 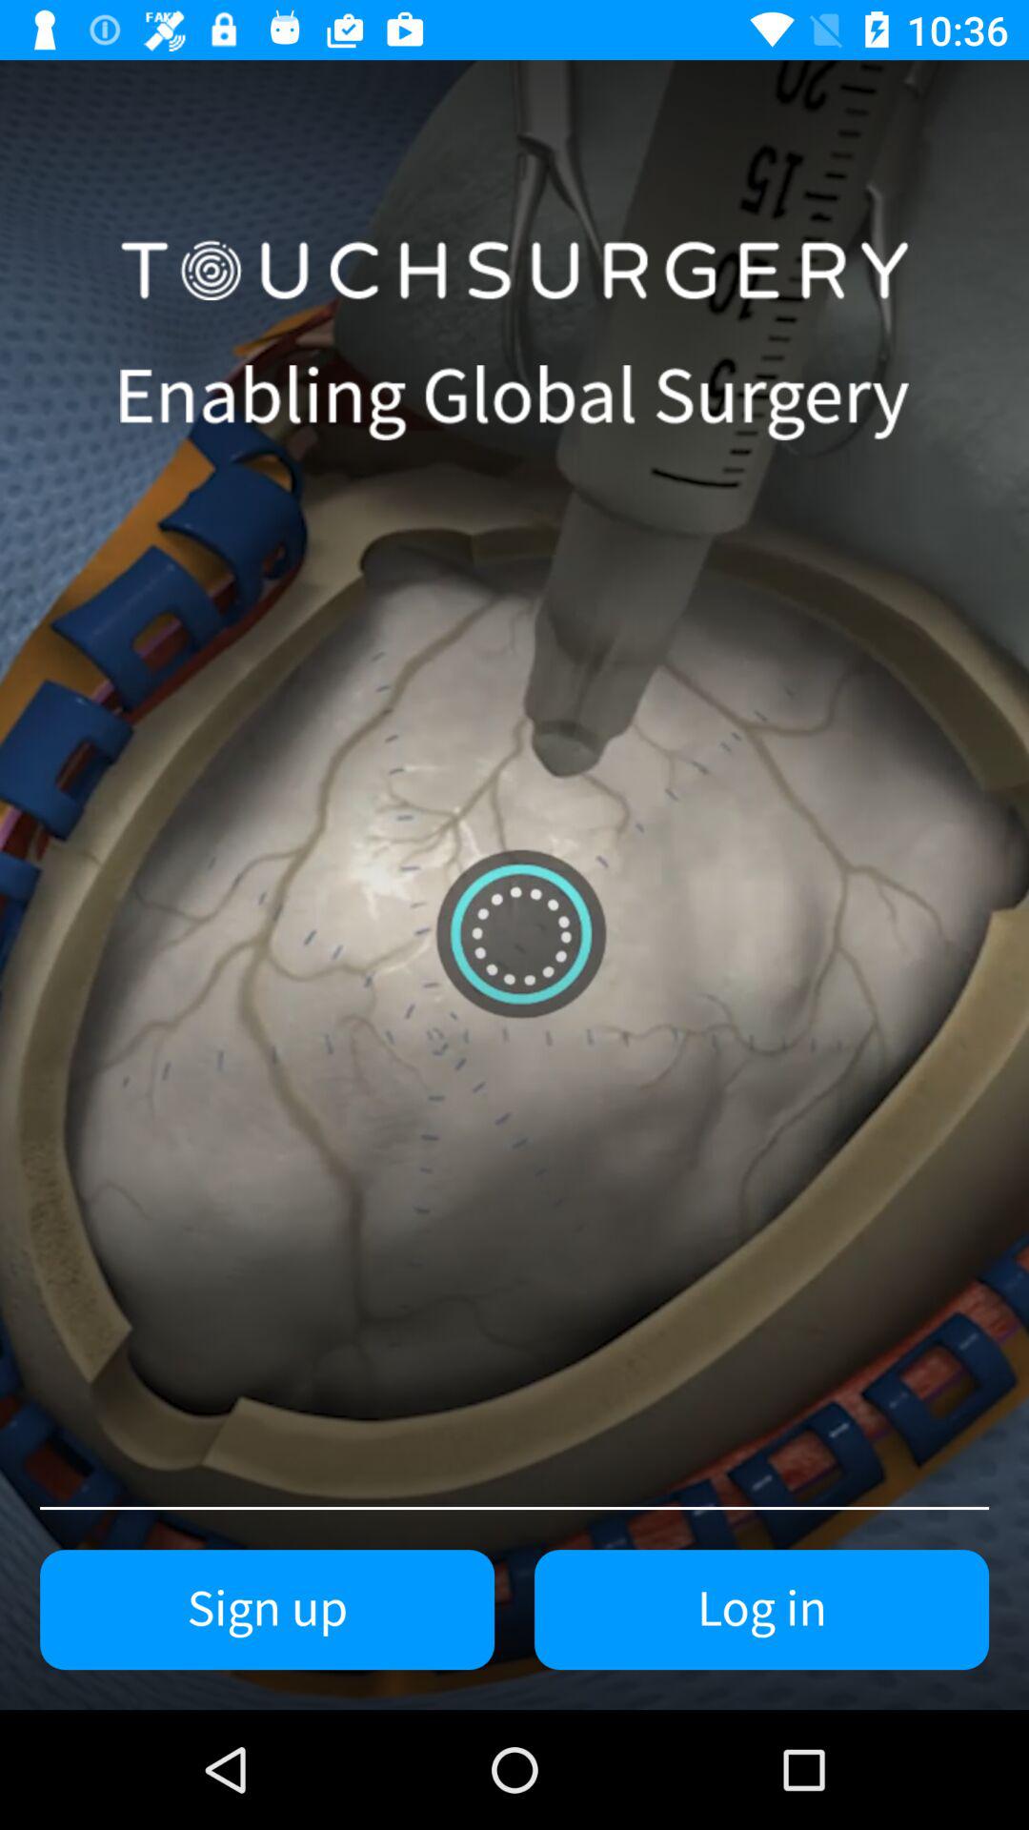 I want to click on flip to the sign up icon, so click(x=267, y=1610).